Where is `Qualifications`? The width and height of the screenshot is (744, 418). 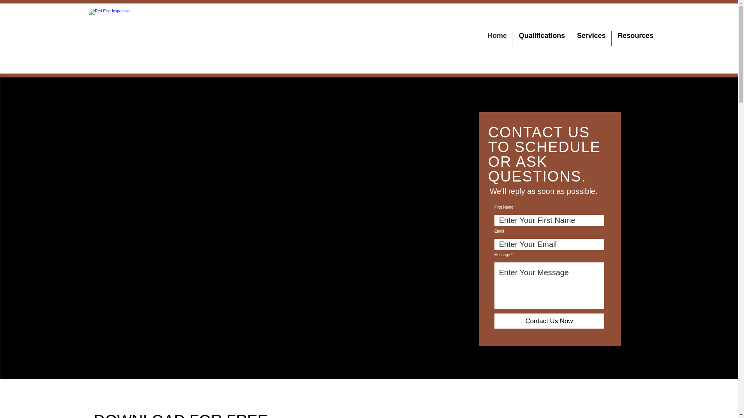
Qualifications is located at coordinates (542, 38).